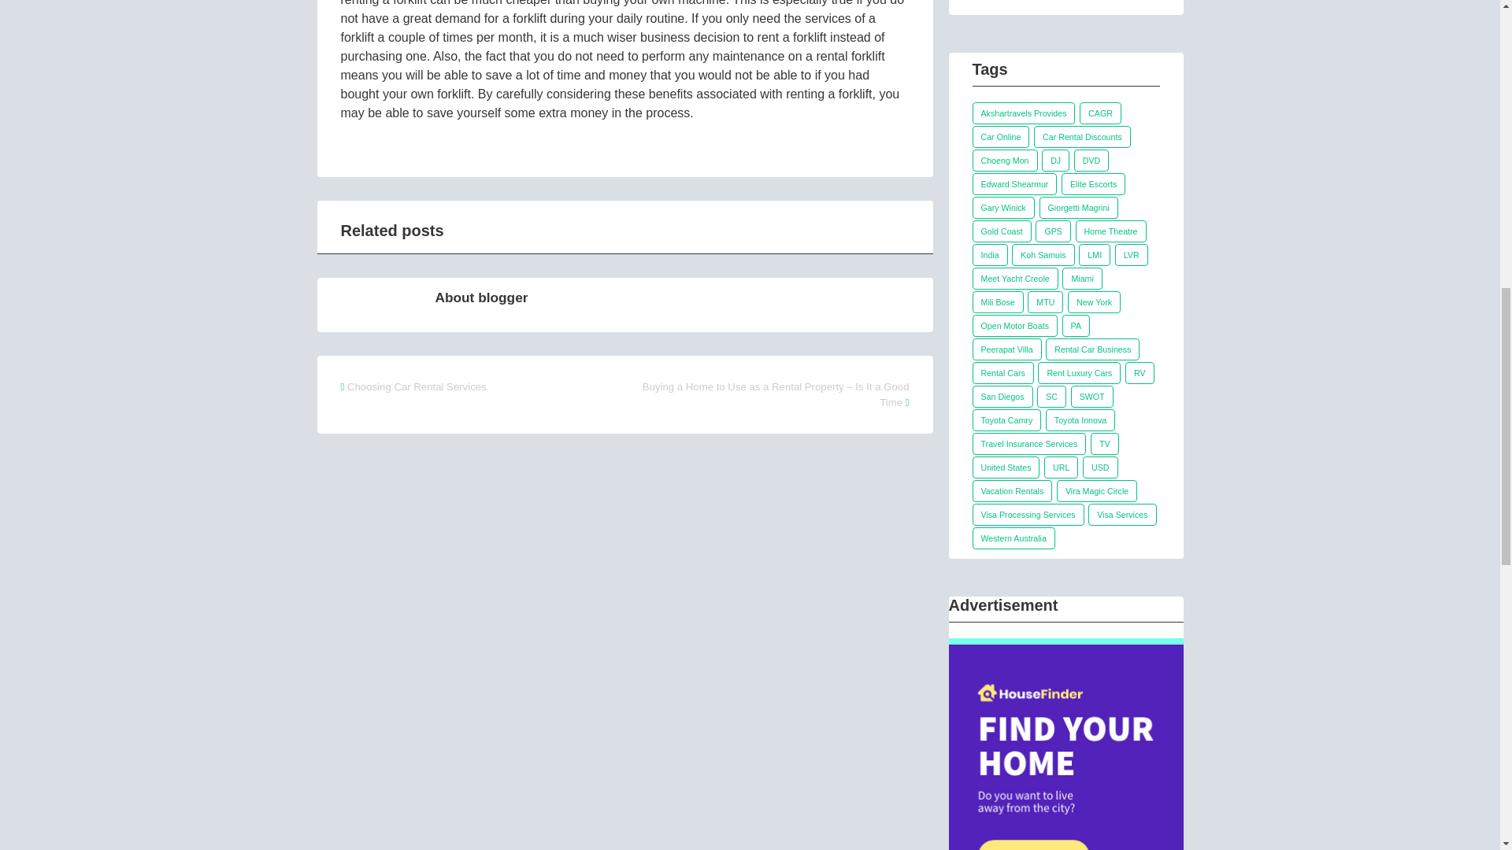  I want to click on Giorgetti Magrini, so click(1079, 207).